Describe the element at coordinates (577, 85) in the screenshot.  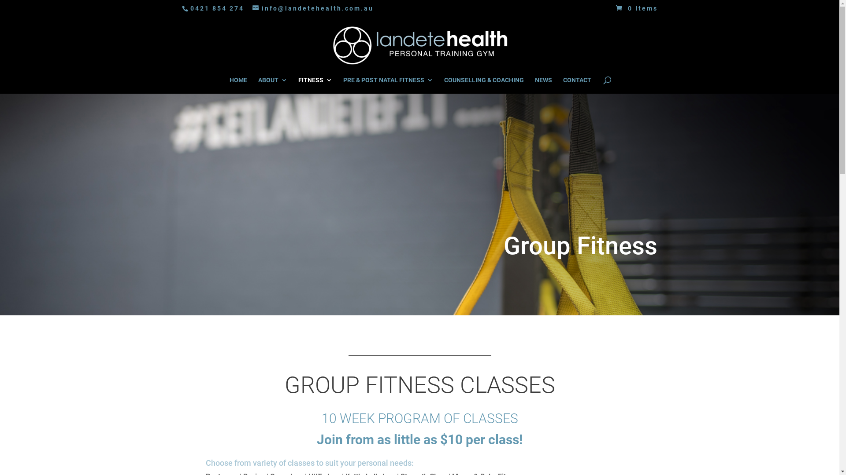
I see `CONTACT` at that location.